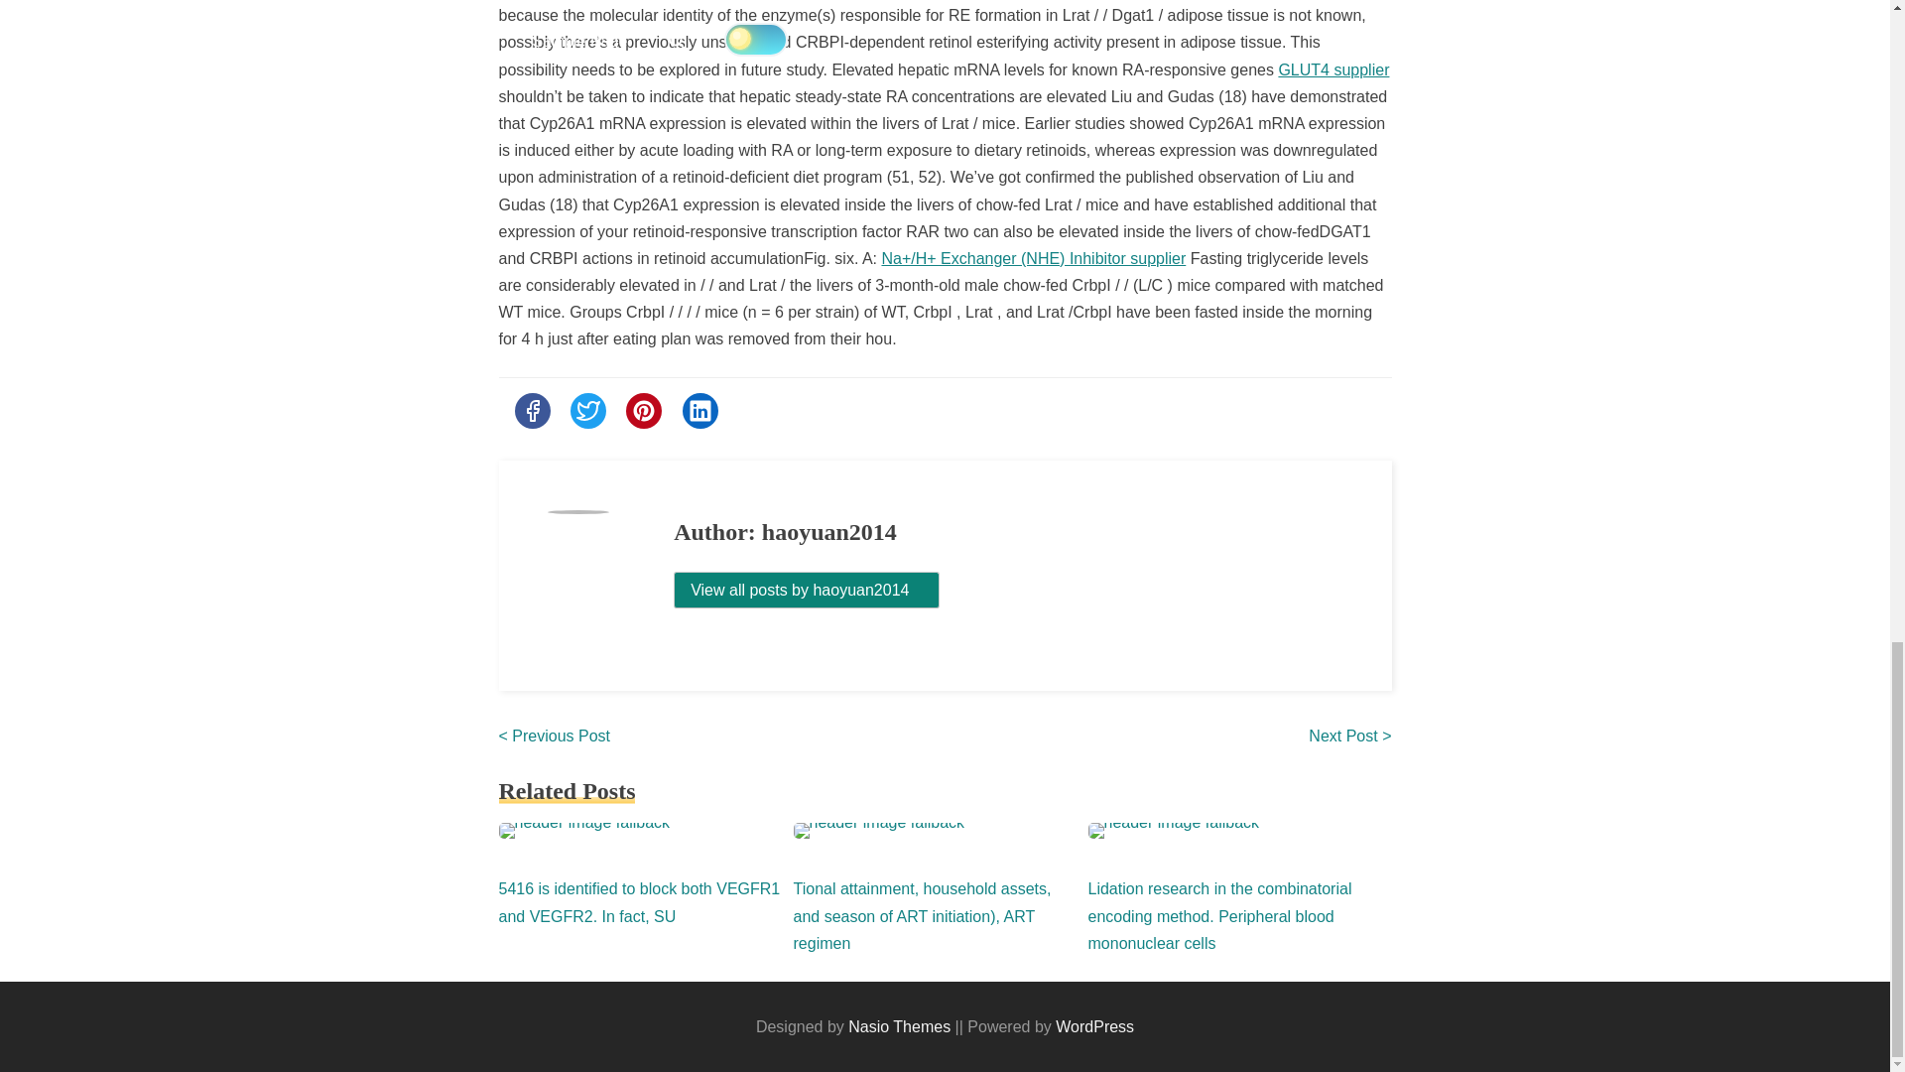  I want to click on Share this post on Facebook, so click(532, 411).